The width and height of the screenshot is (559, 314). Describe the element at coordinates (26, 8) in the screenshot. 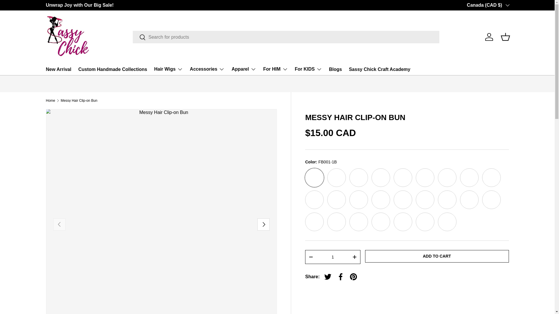

I see `SKIP TO CONTENT` at that location.